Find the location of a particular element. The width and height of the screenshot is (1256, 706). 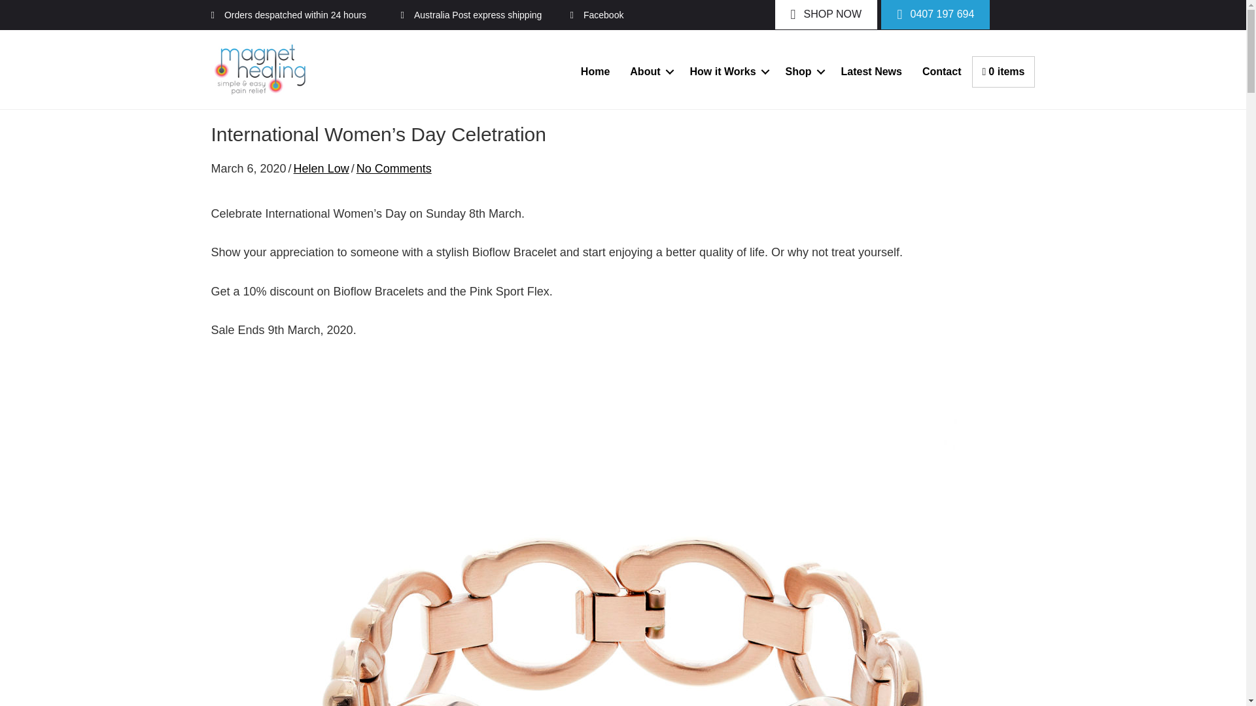

Latest News is located at coordinates (871, 71).